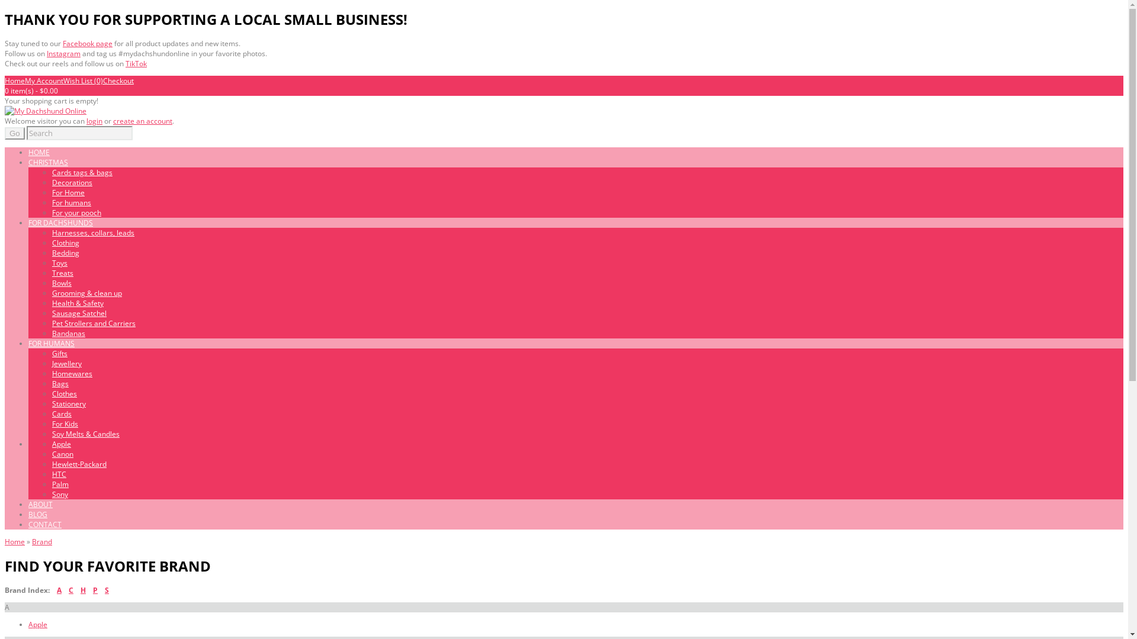 This screenshot has width=1137, height=639. Describe the element at coordinates (63, 454) in the screenshot. I see `Canon` at that location.